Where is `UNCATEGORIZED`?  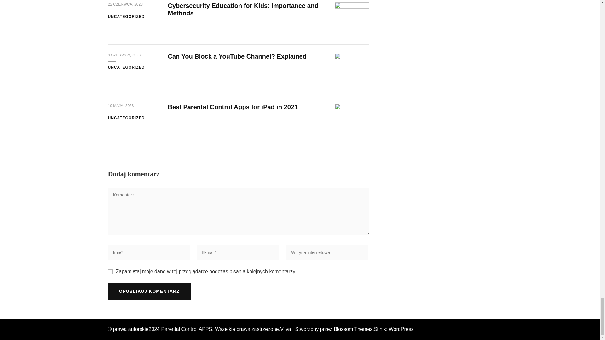 UNCATEGORIZED is located at coordinates (126, 67).